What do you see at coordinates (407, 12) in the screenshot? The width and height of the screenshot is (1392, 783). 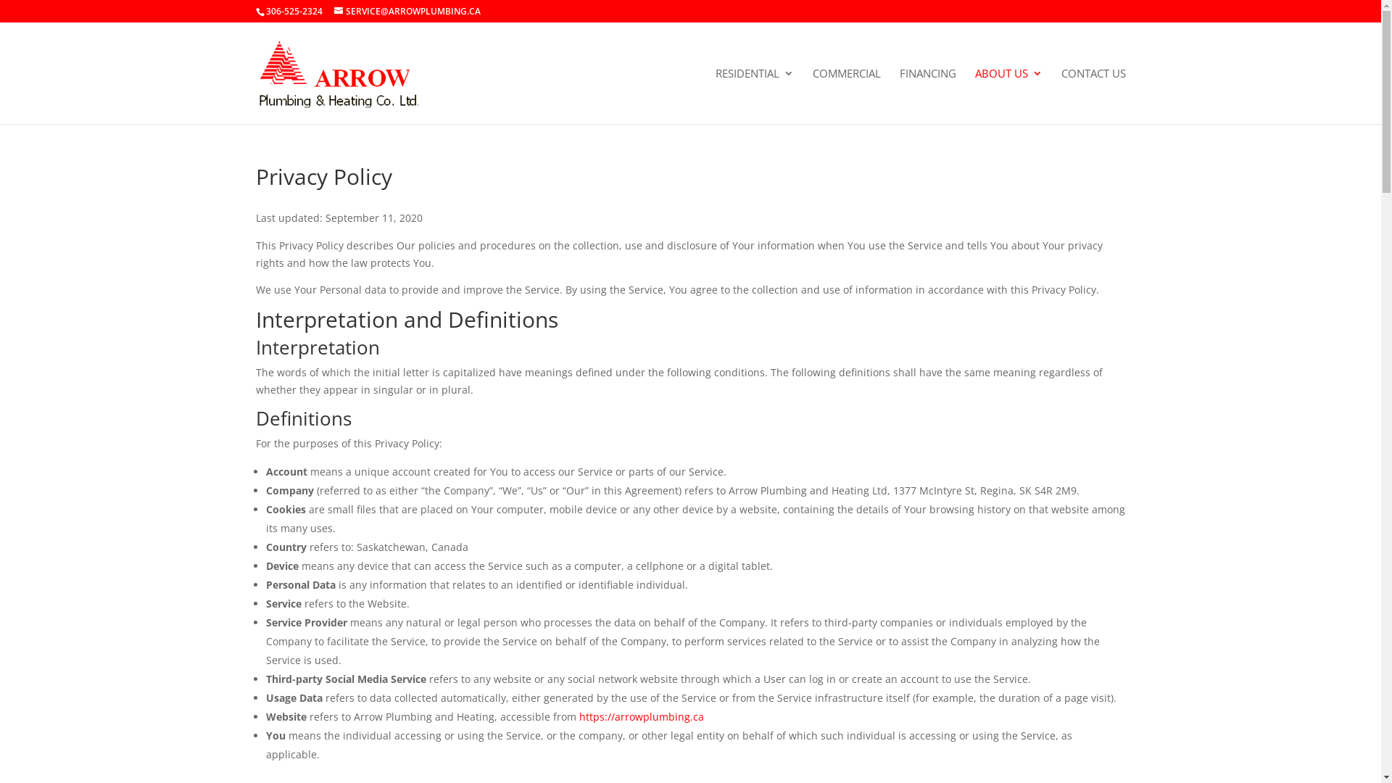 I see `SERVICE@ARROWPLUMBING.CA` at bounding box center [407, 12].